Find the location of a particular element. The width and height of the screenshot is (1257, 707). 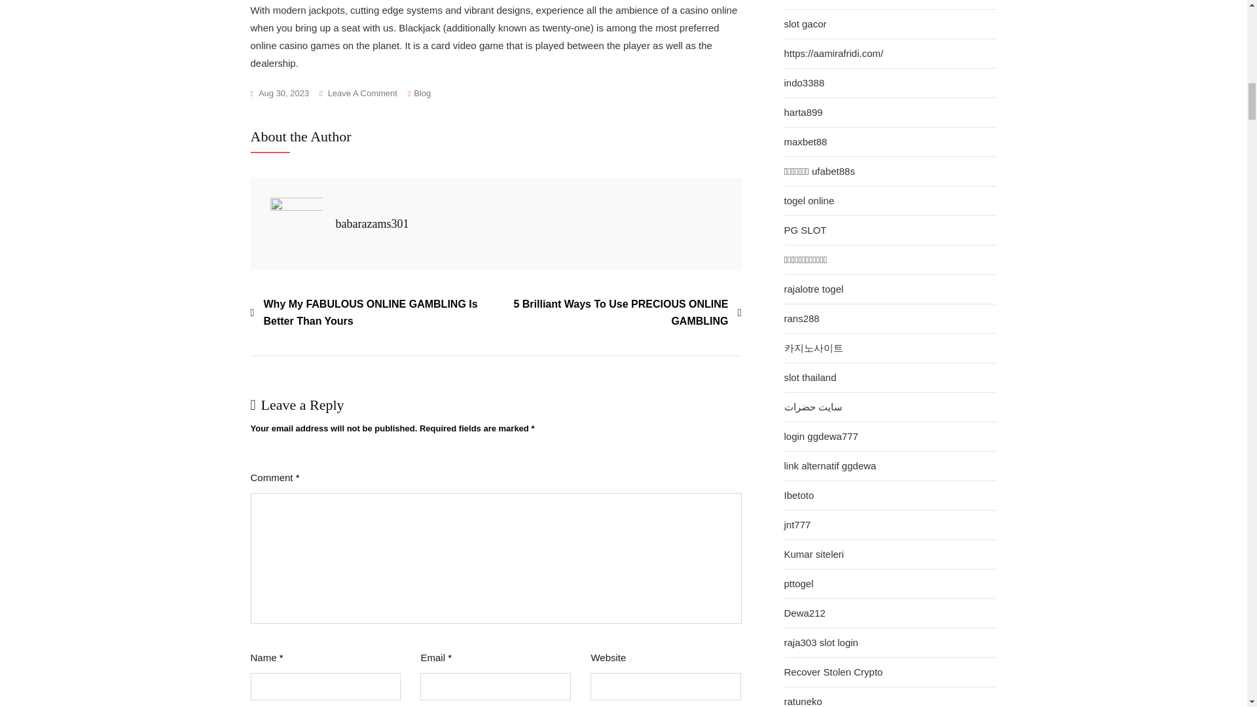

5 Brilliant Ways To Use PRECIOUS ONLINE GAMBLING is located at coordinates (619, 313).